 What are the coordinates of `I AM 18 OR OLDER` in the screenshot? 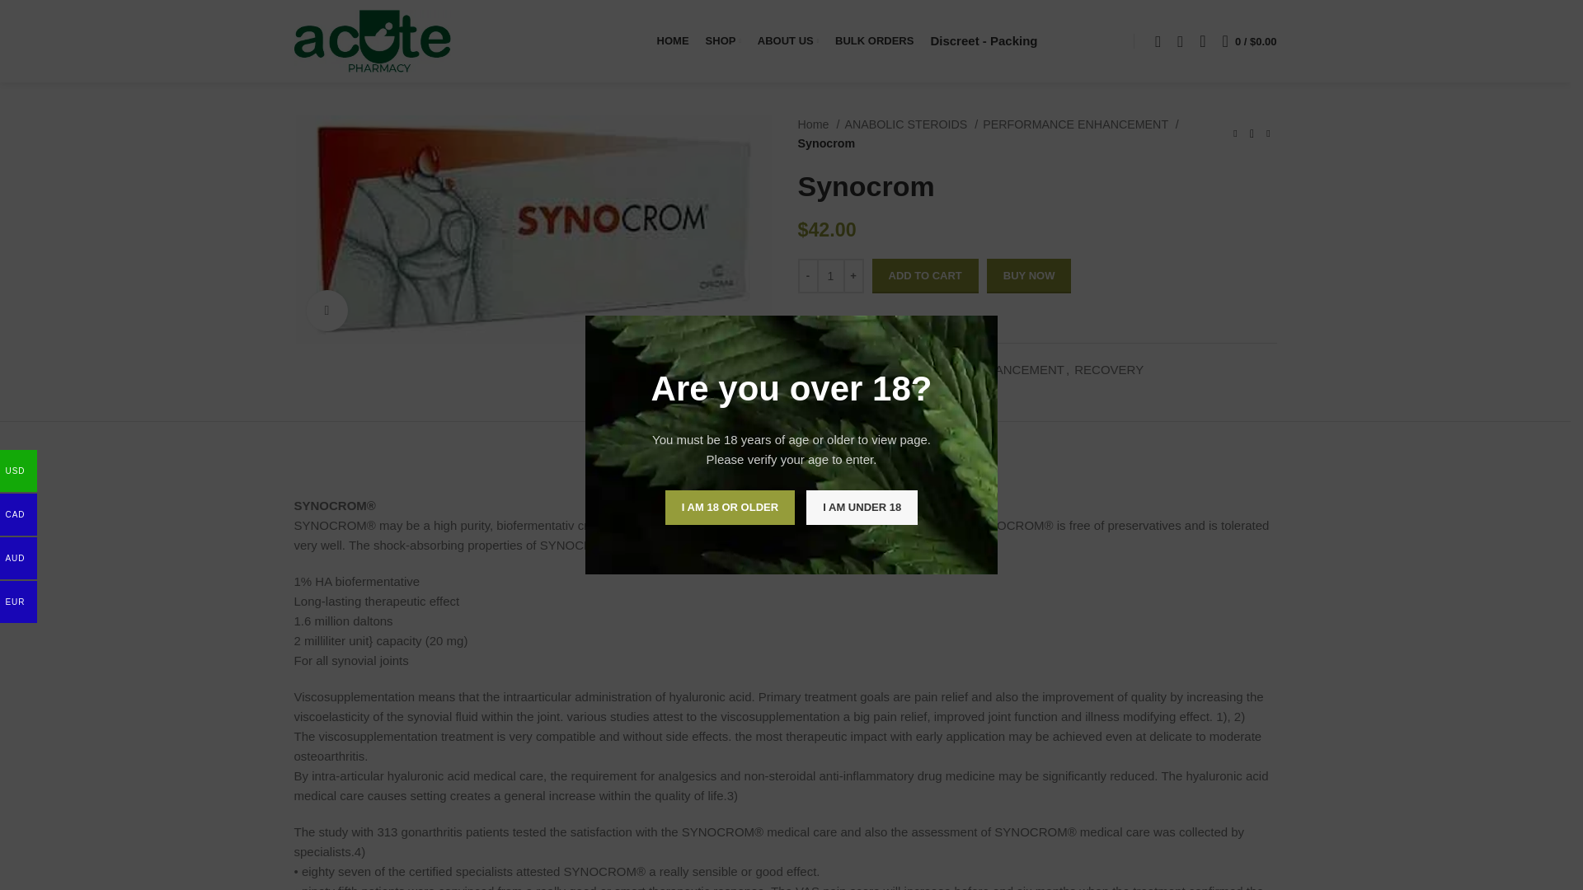 It's located at (729, 508).